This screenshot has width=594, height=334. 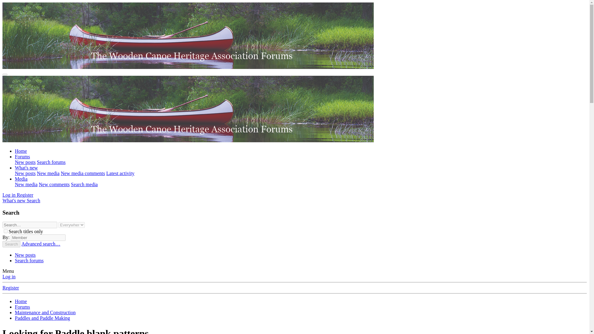 What do you see at coordinates (33, 200) in the screenshot?
I see `Search` at bounding box center [33, 200].